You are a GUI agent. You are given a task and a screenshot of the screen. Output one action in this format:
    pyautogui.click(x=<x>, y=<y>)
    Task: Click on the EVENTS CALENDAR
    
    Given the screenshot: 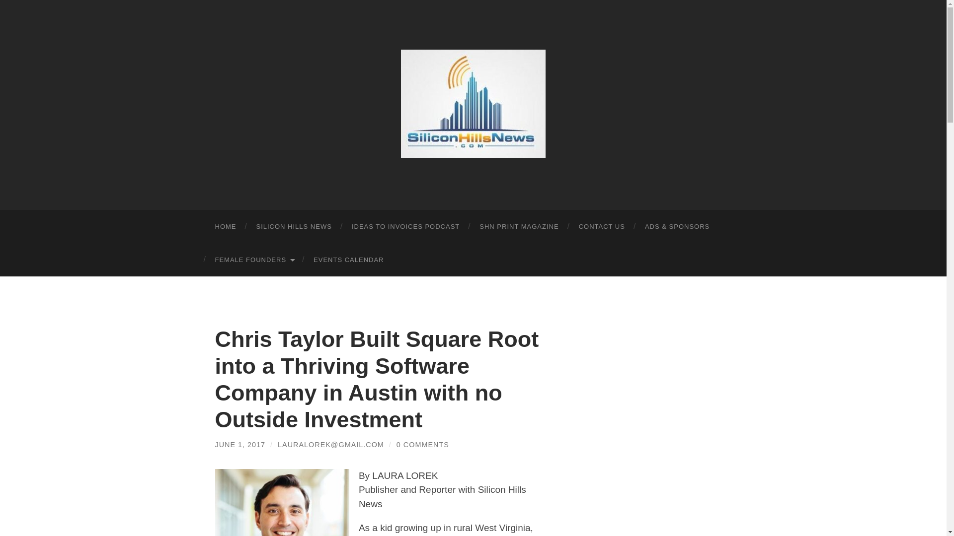 What is the action you would take?
    pyautogui.click(x=348, y=260)
    